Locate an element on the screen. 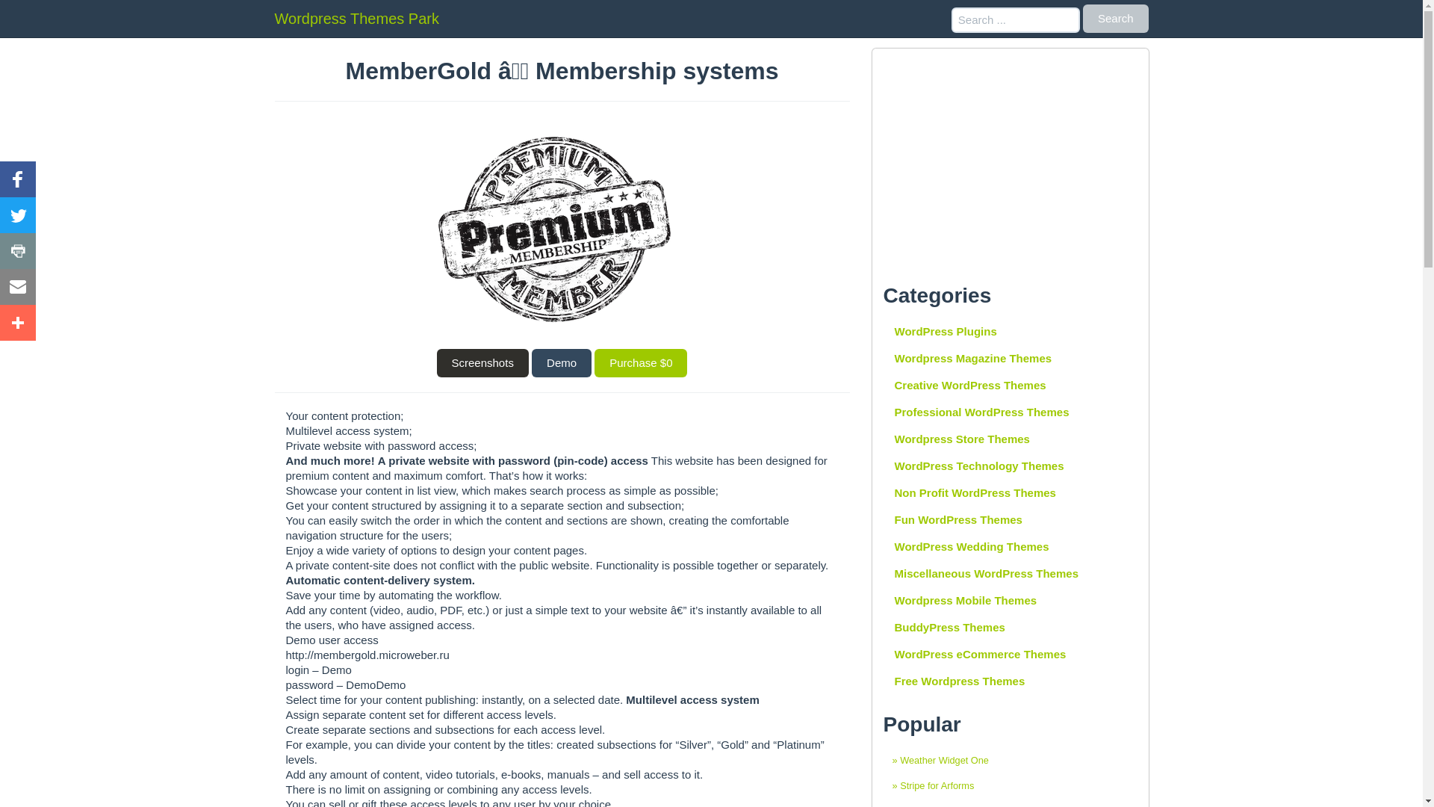  Share to Print is located at coordinates (18, 251).